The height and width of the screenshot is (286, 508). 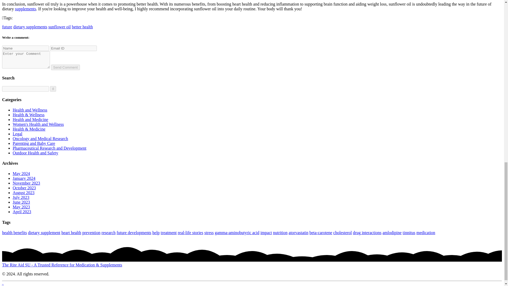 I want to click on dietary supplements, so click(x=30, y=27).